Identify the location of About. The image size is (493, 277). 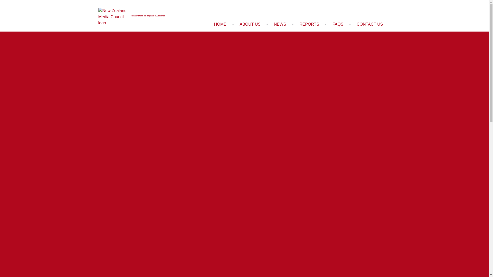
(250, 24).